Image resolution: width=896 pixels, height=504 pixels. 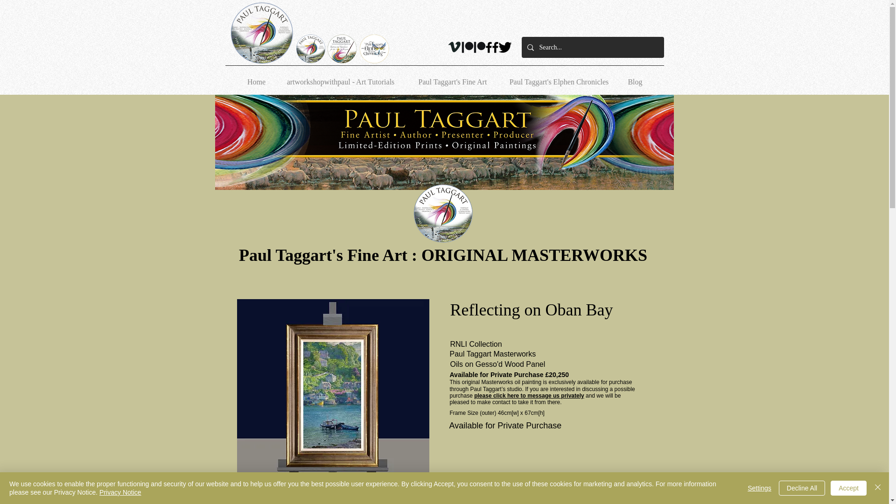 What do you see at coordinates (333, 389) in the screenshot?
I see `Click to Magnify` at bounding box center [333, 389].